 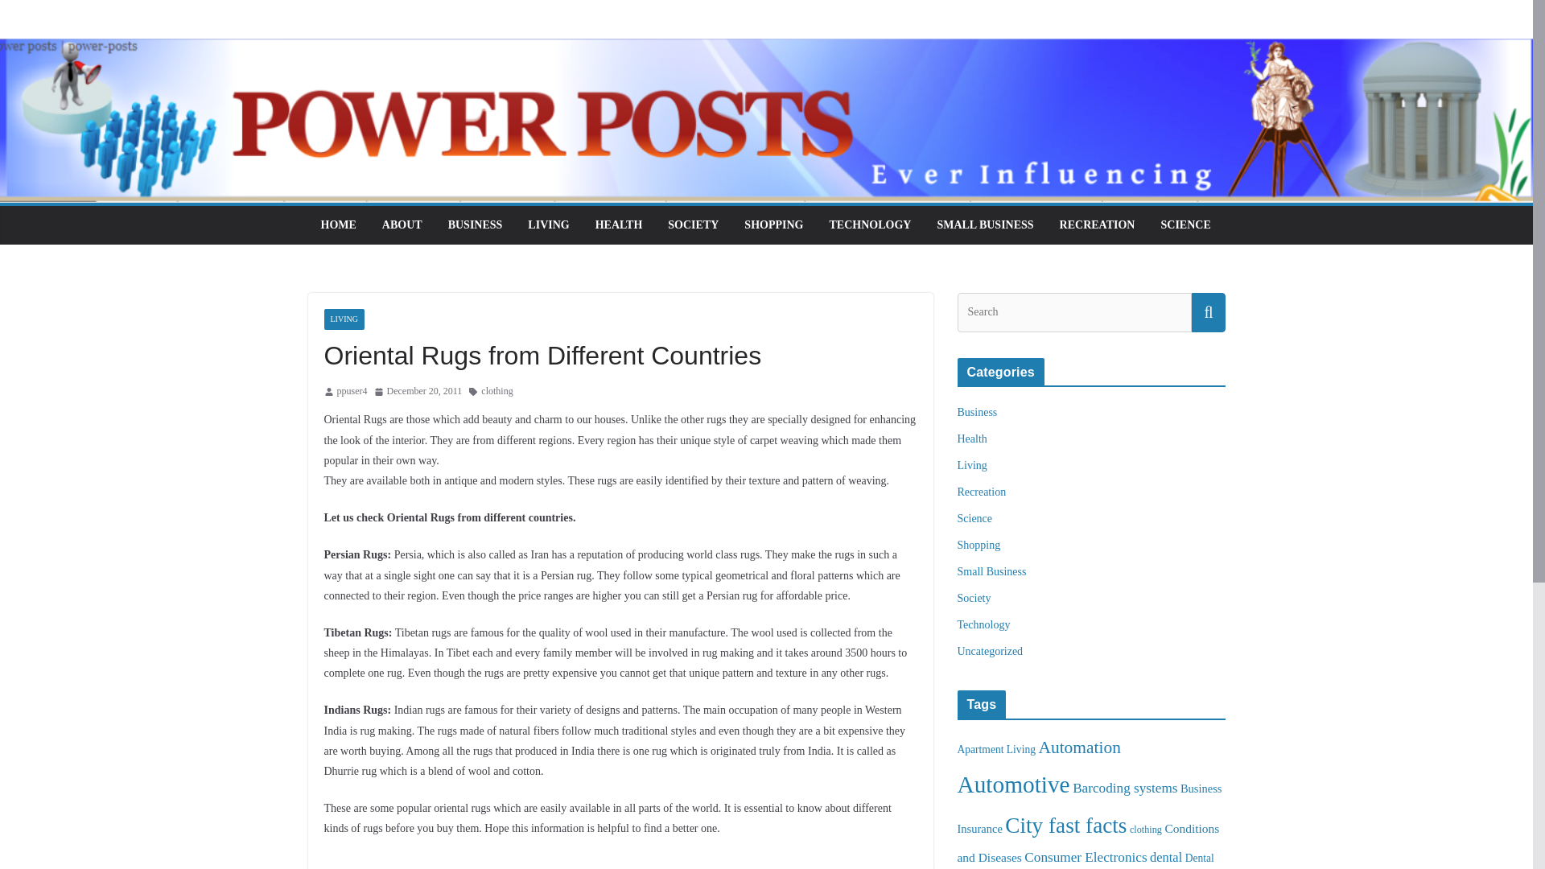 I want to click on Shopping, so click(x=979, y=544).